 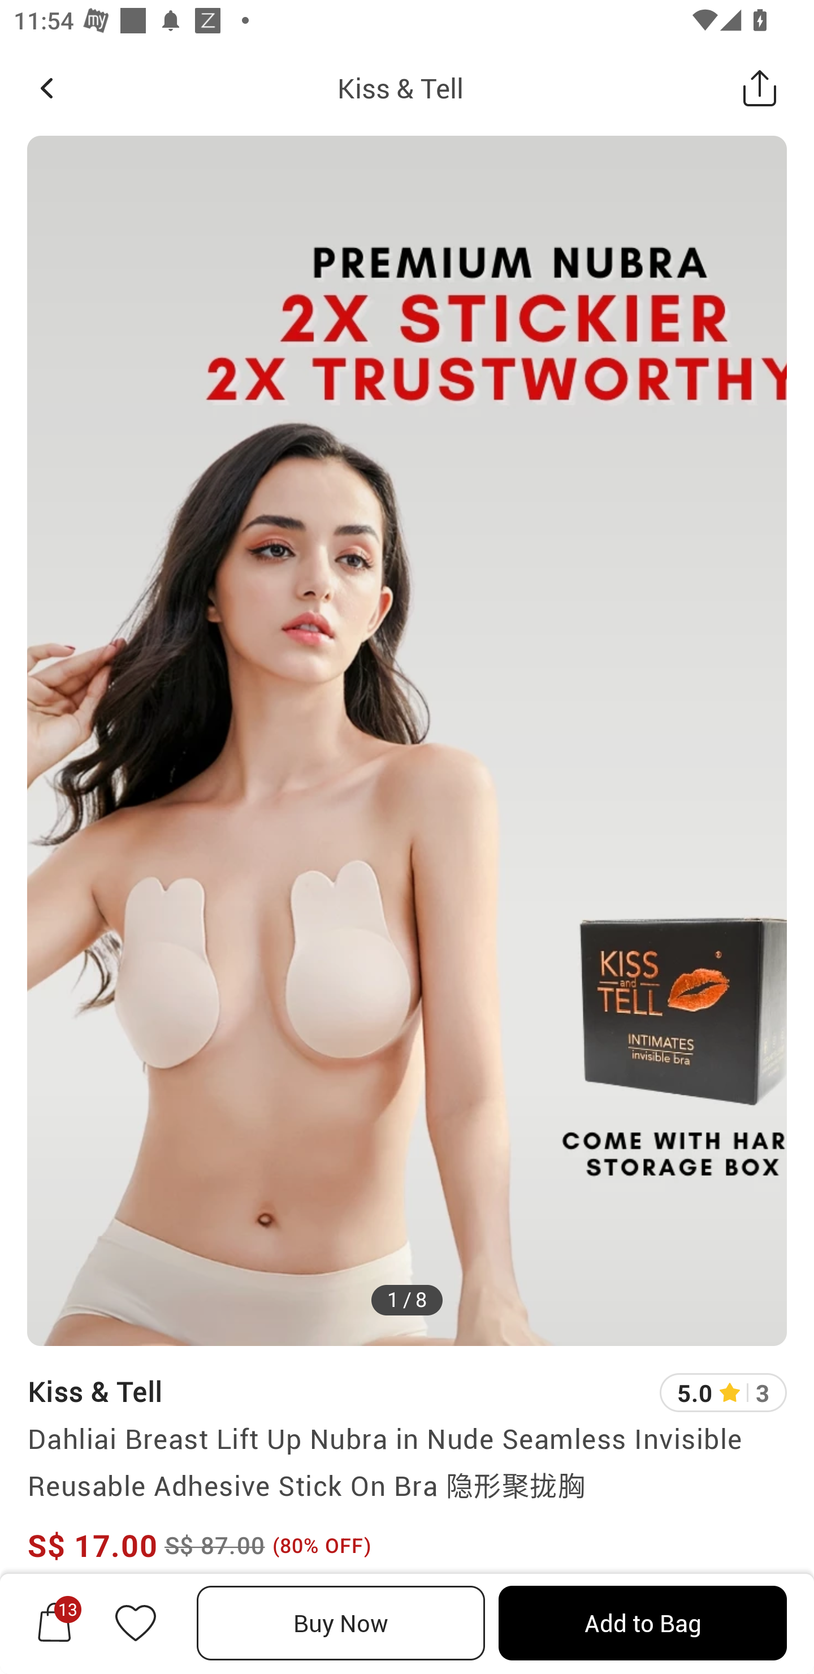 What do you see at coordinates (723, 1392) in the screenshot?
I see `5.0 3` at bounding box center [723, 1392].